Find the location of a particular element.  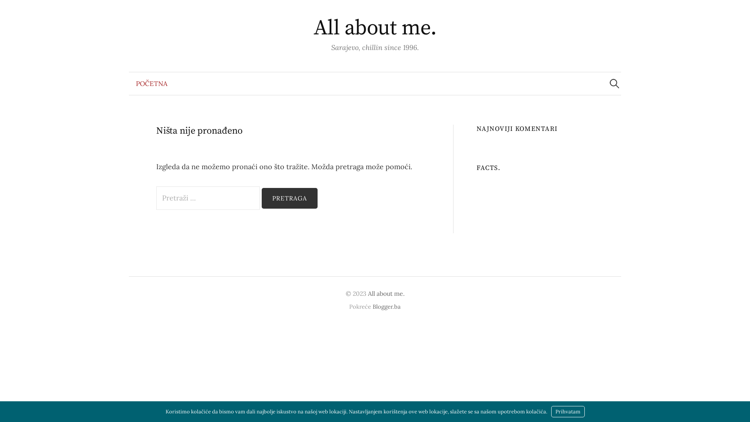

All about me. is located at coordinates (375, 28).